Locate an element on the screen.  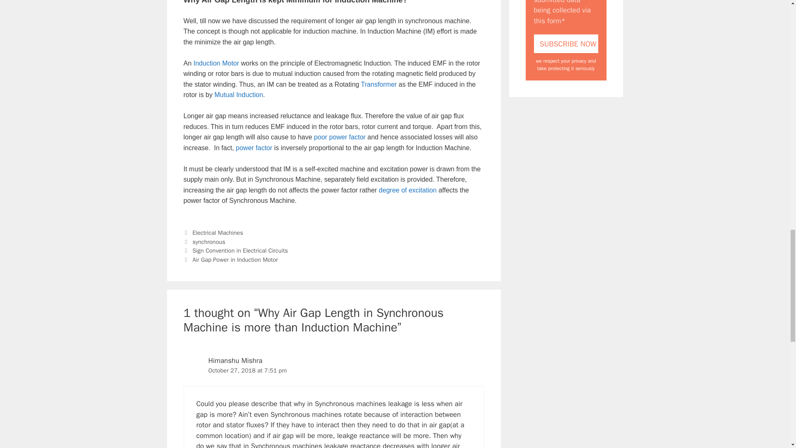
synchronous is located at coordinates (209, 241).